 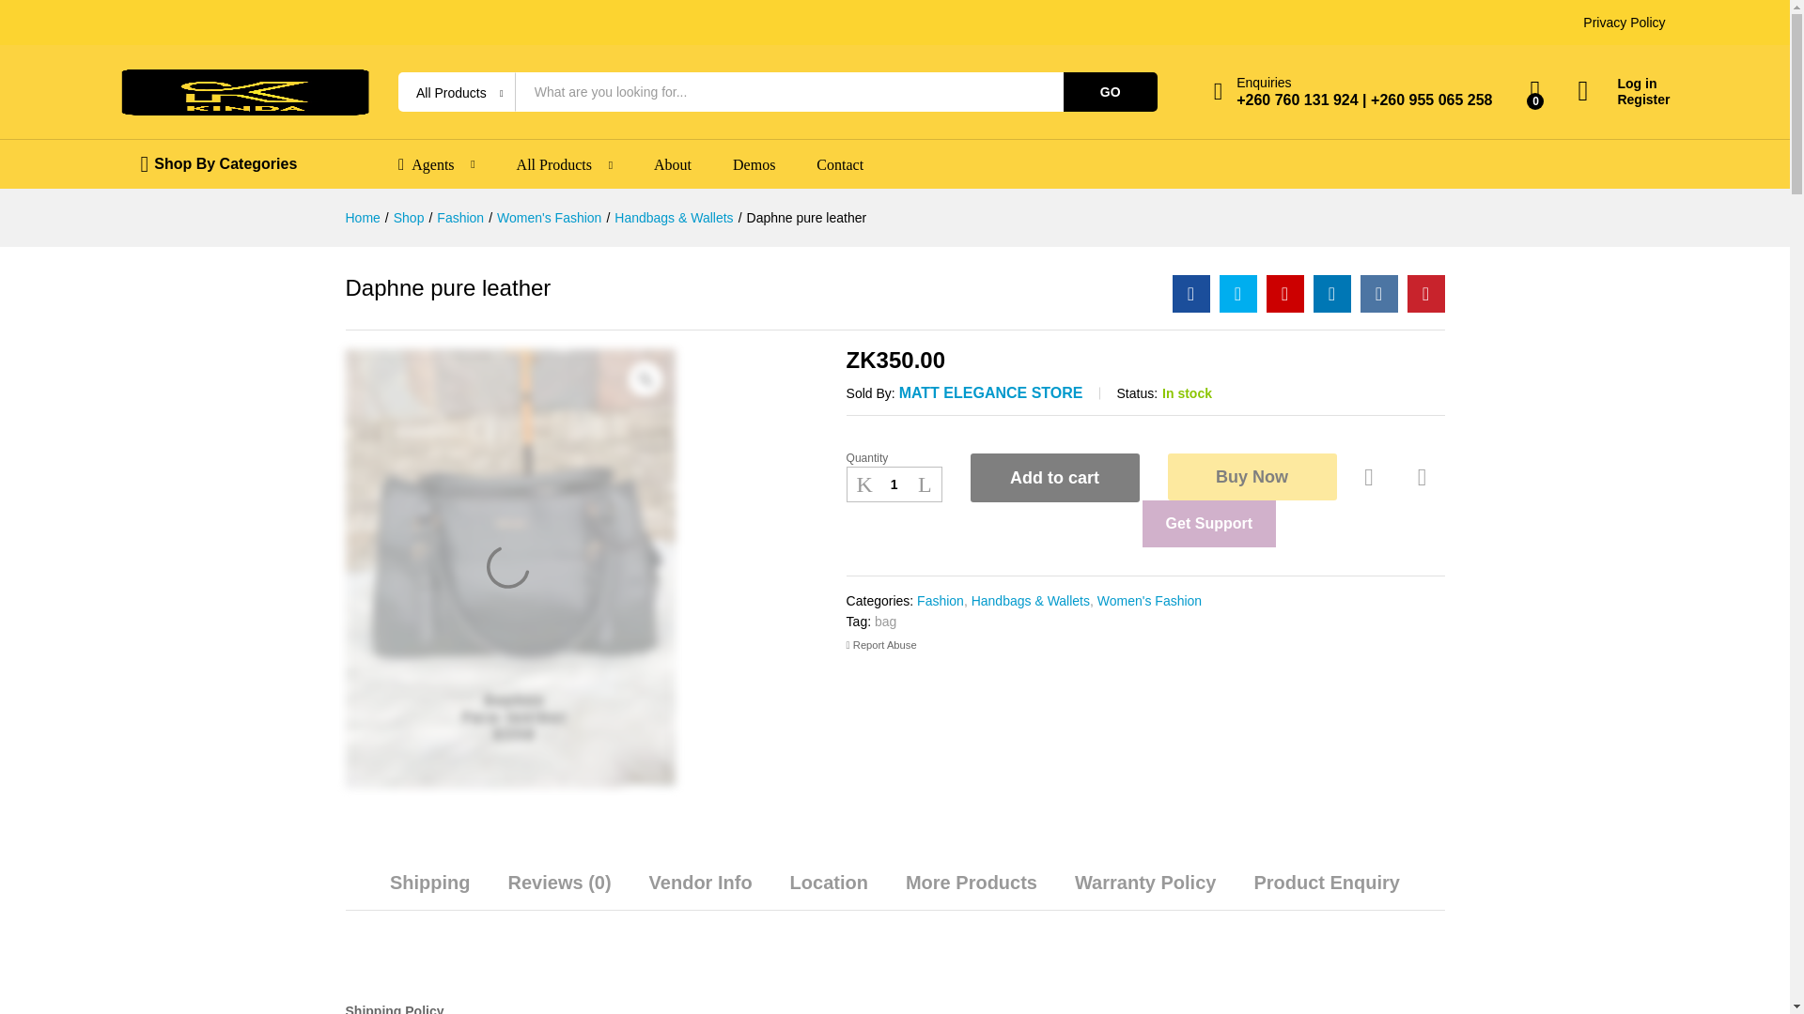 I want to click on Shop By Categories, so click(x=225, y=163).